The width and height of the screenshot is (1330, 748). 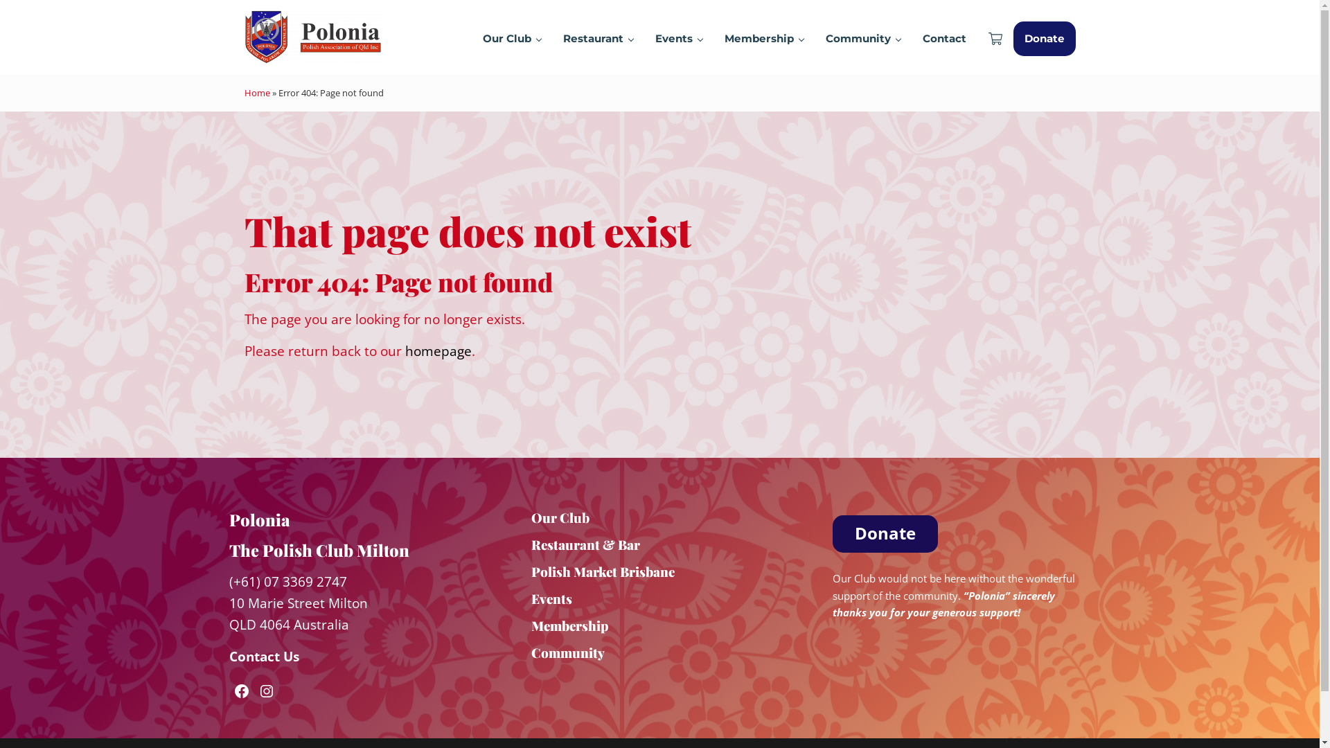 I want to click on Instagram, so click(x=267, y=691).